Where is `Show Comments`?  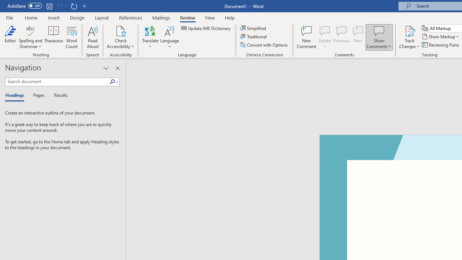 Show Comments is located at coordinates (379, 37).